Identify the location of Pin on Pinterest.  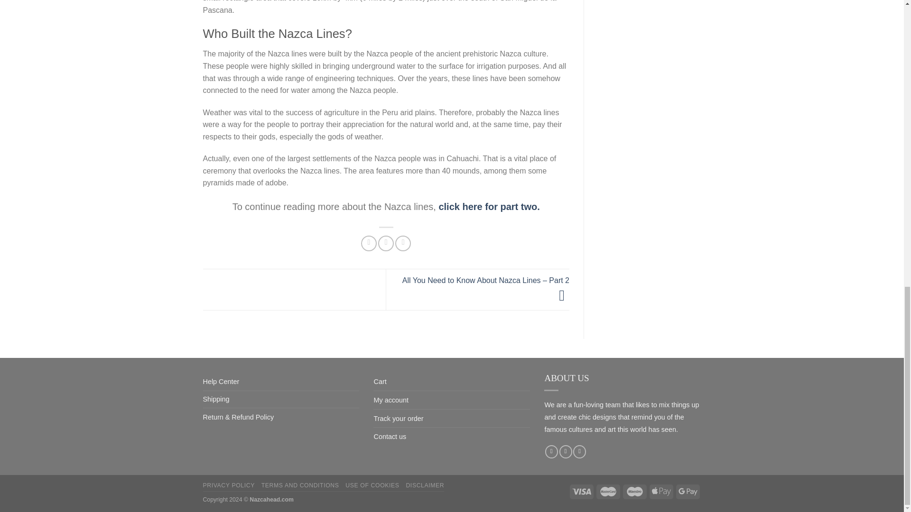
(403, 243).